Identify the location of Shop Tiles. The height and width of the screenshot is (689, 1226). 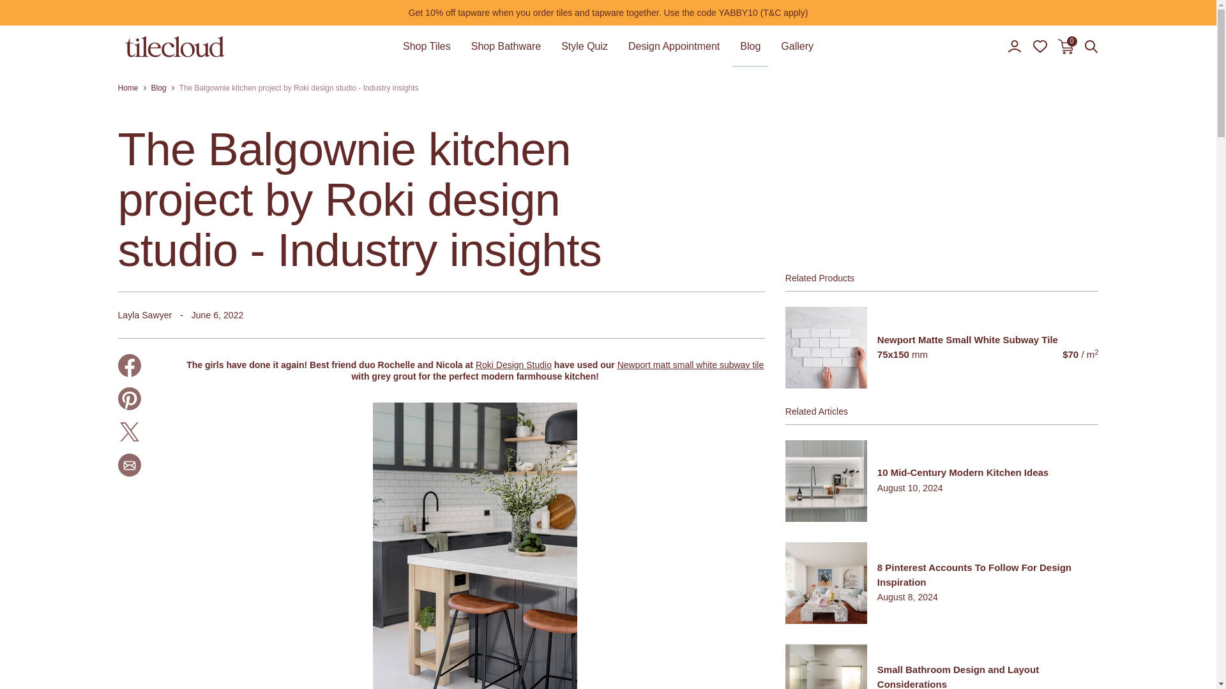
(427, 47).